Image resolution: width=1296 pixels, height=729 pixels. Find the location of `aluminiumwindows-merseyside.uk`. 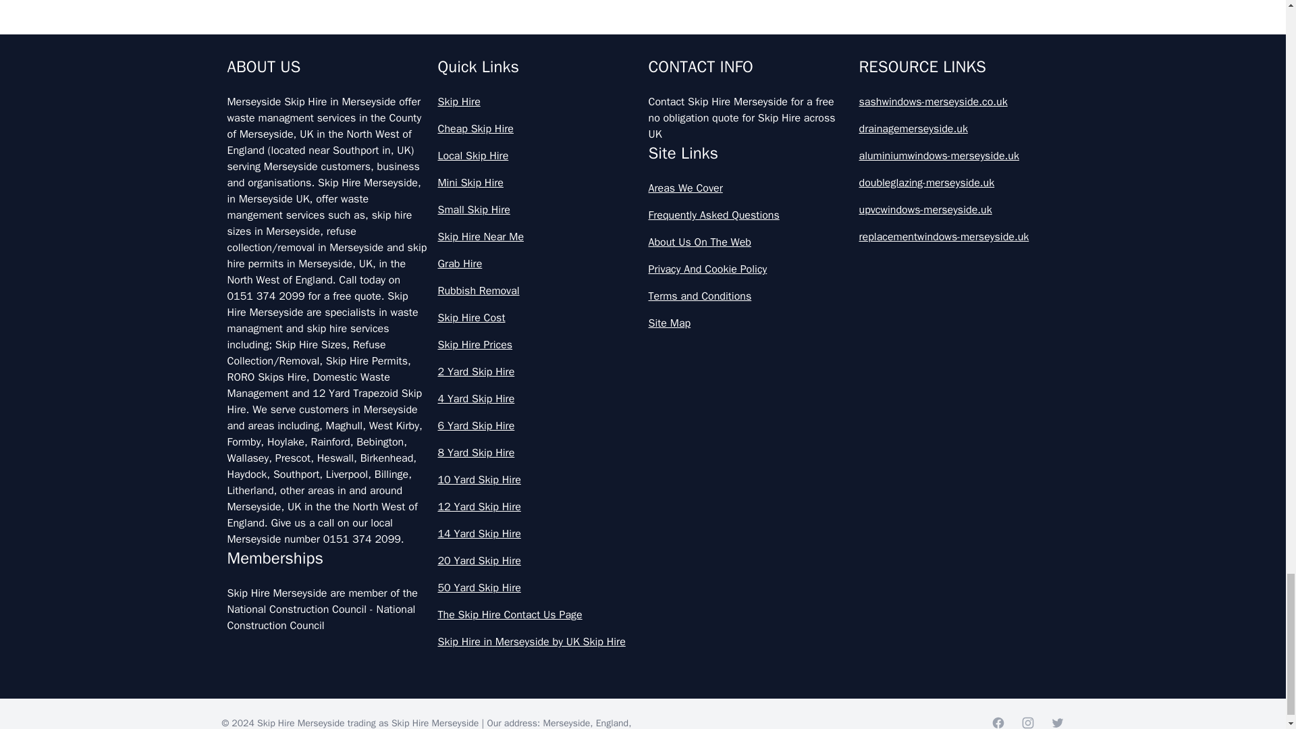

aluminiumwindows-merseyside.uk is located at coordinates (959, 156).